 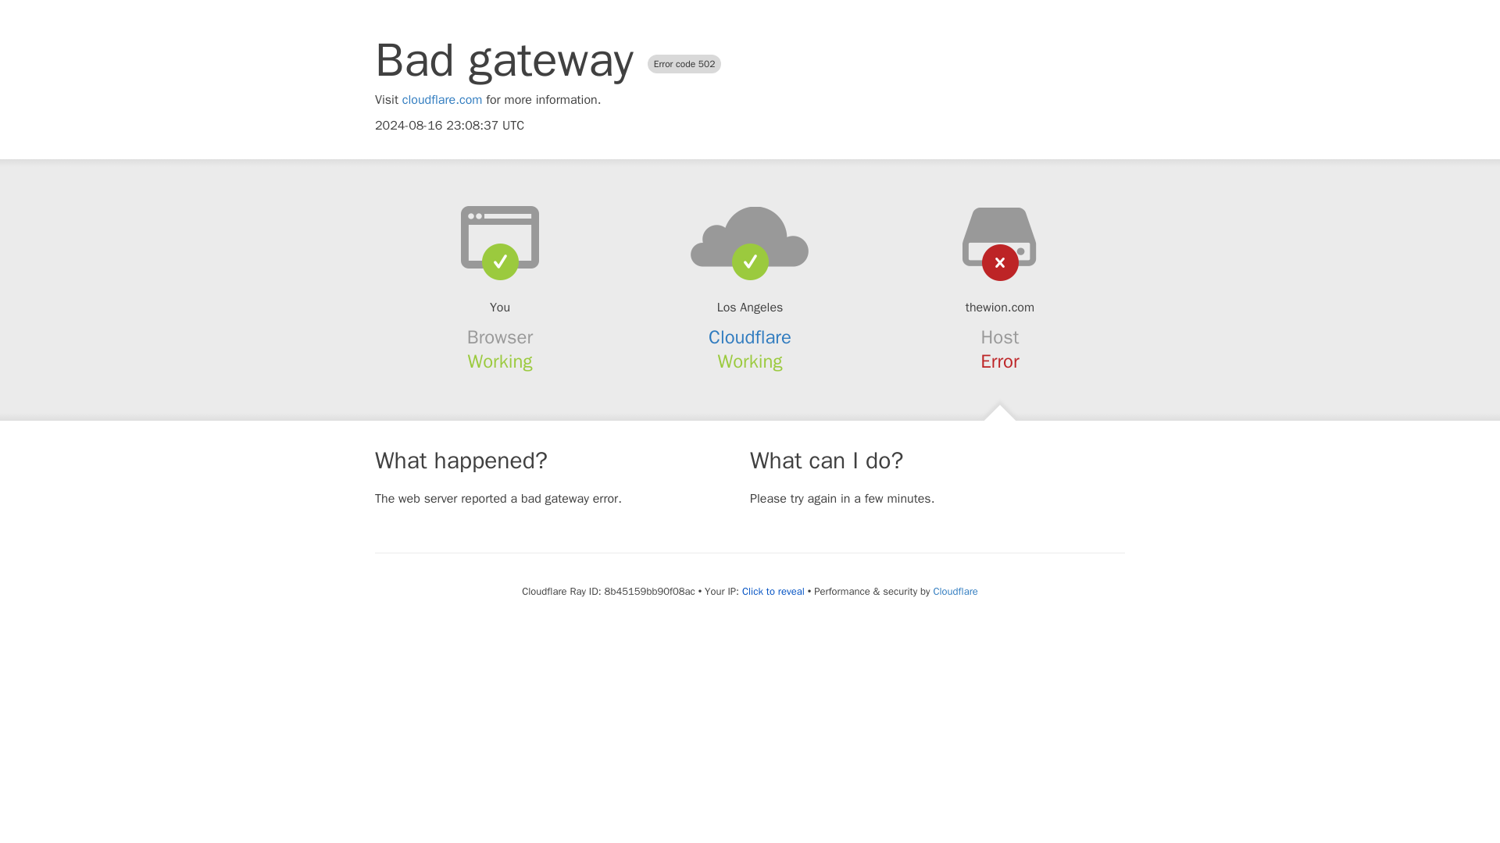 I want to click on Cloudflare, so click(x=750, y=337).